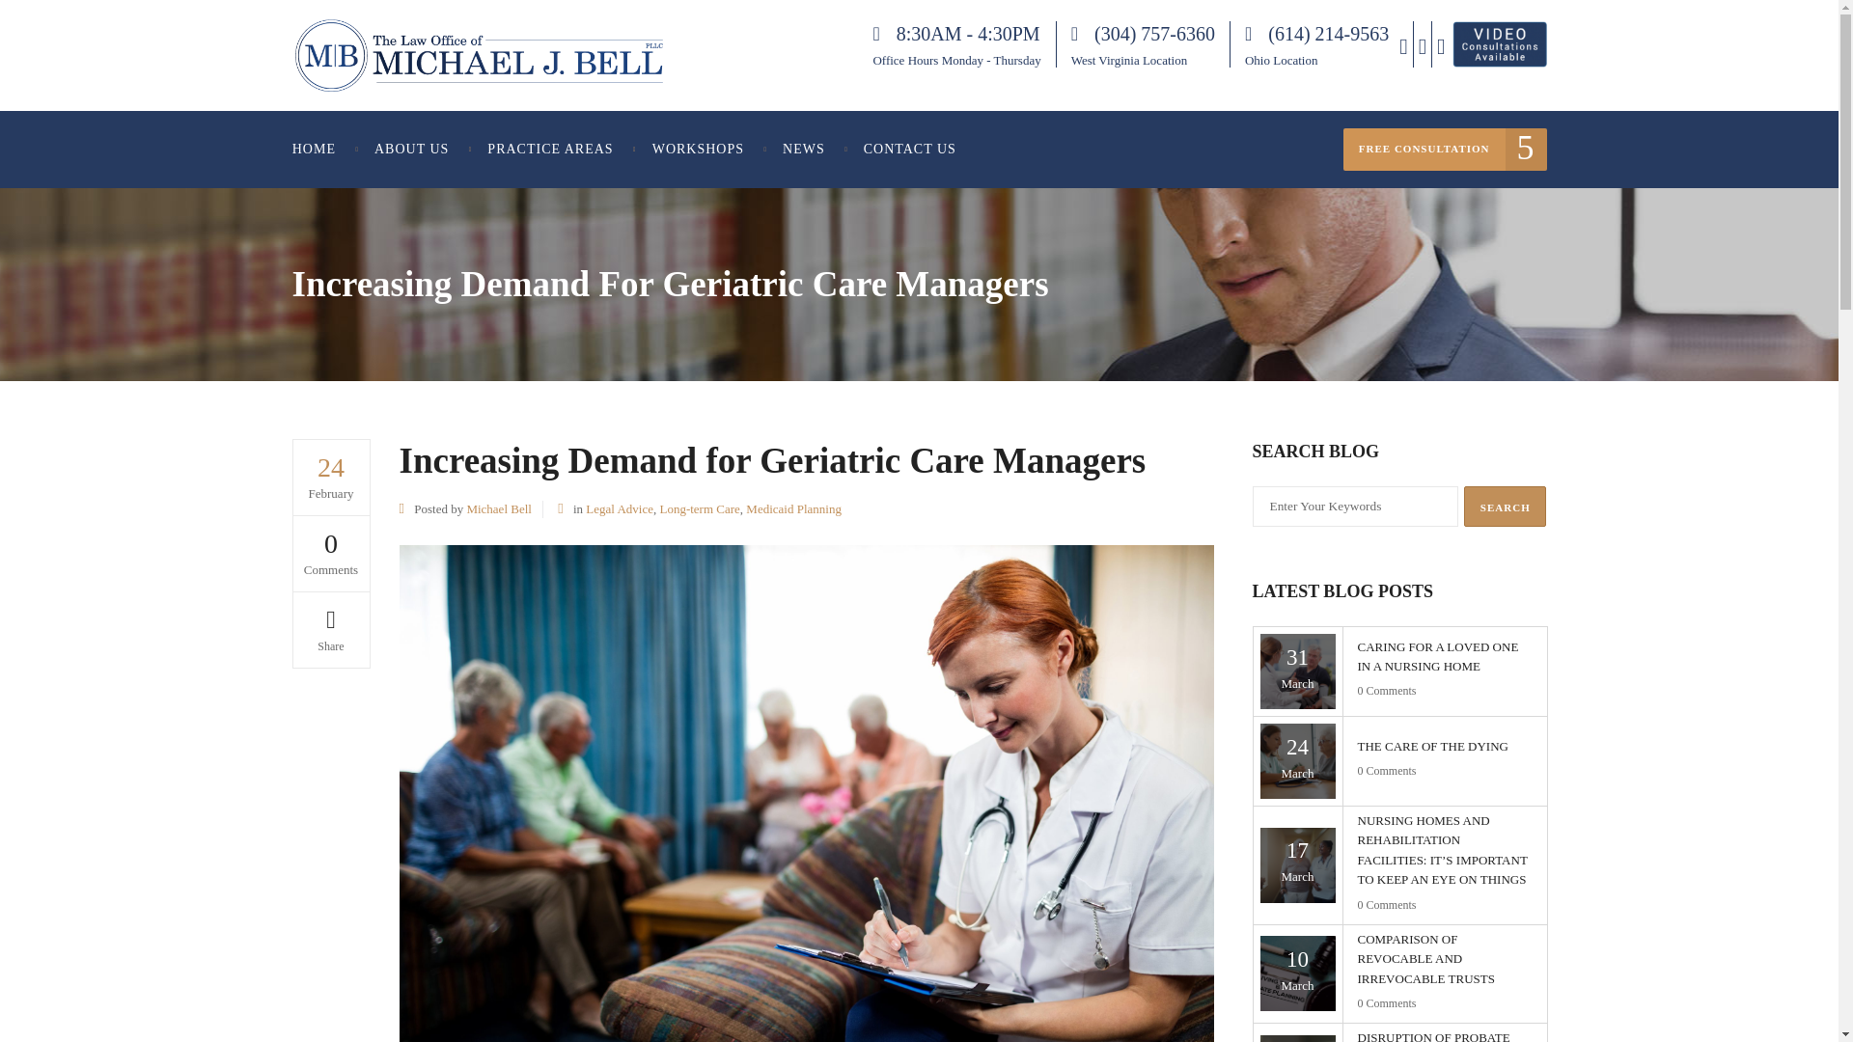  What do you see at coordinates (550, 149) in the screenshot?
I see `PRACTICE AREAS` at bounding box center [550, 149].